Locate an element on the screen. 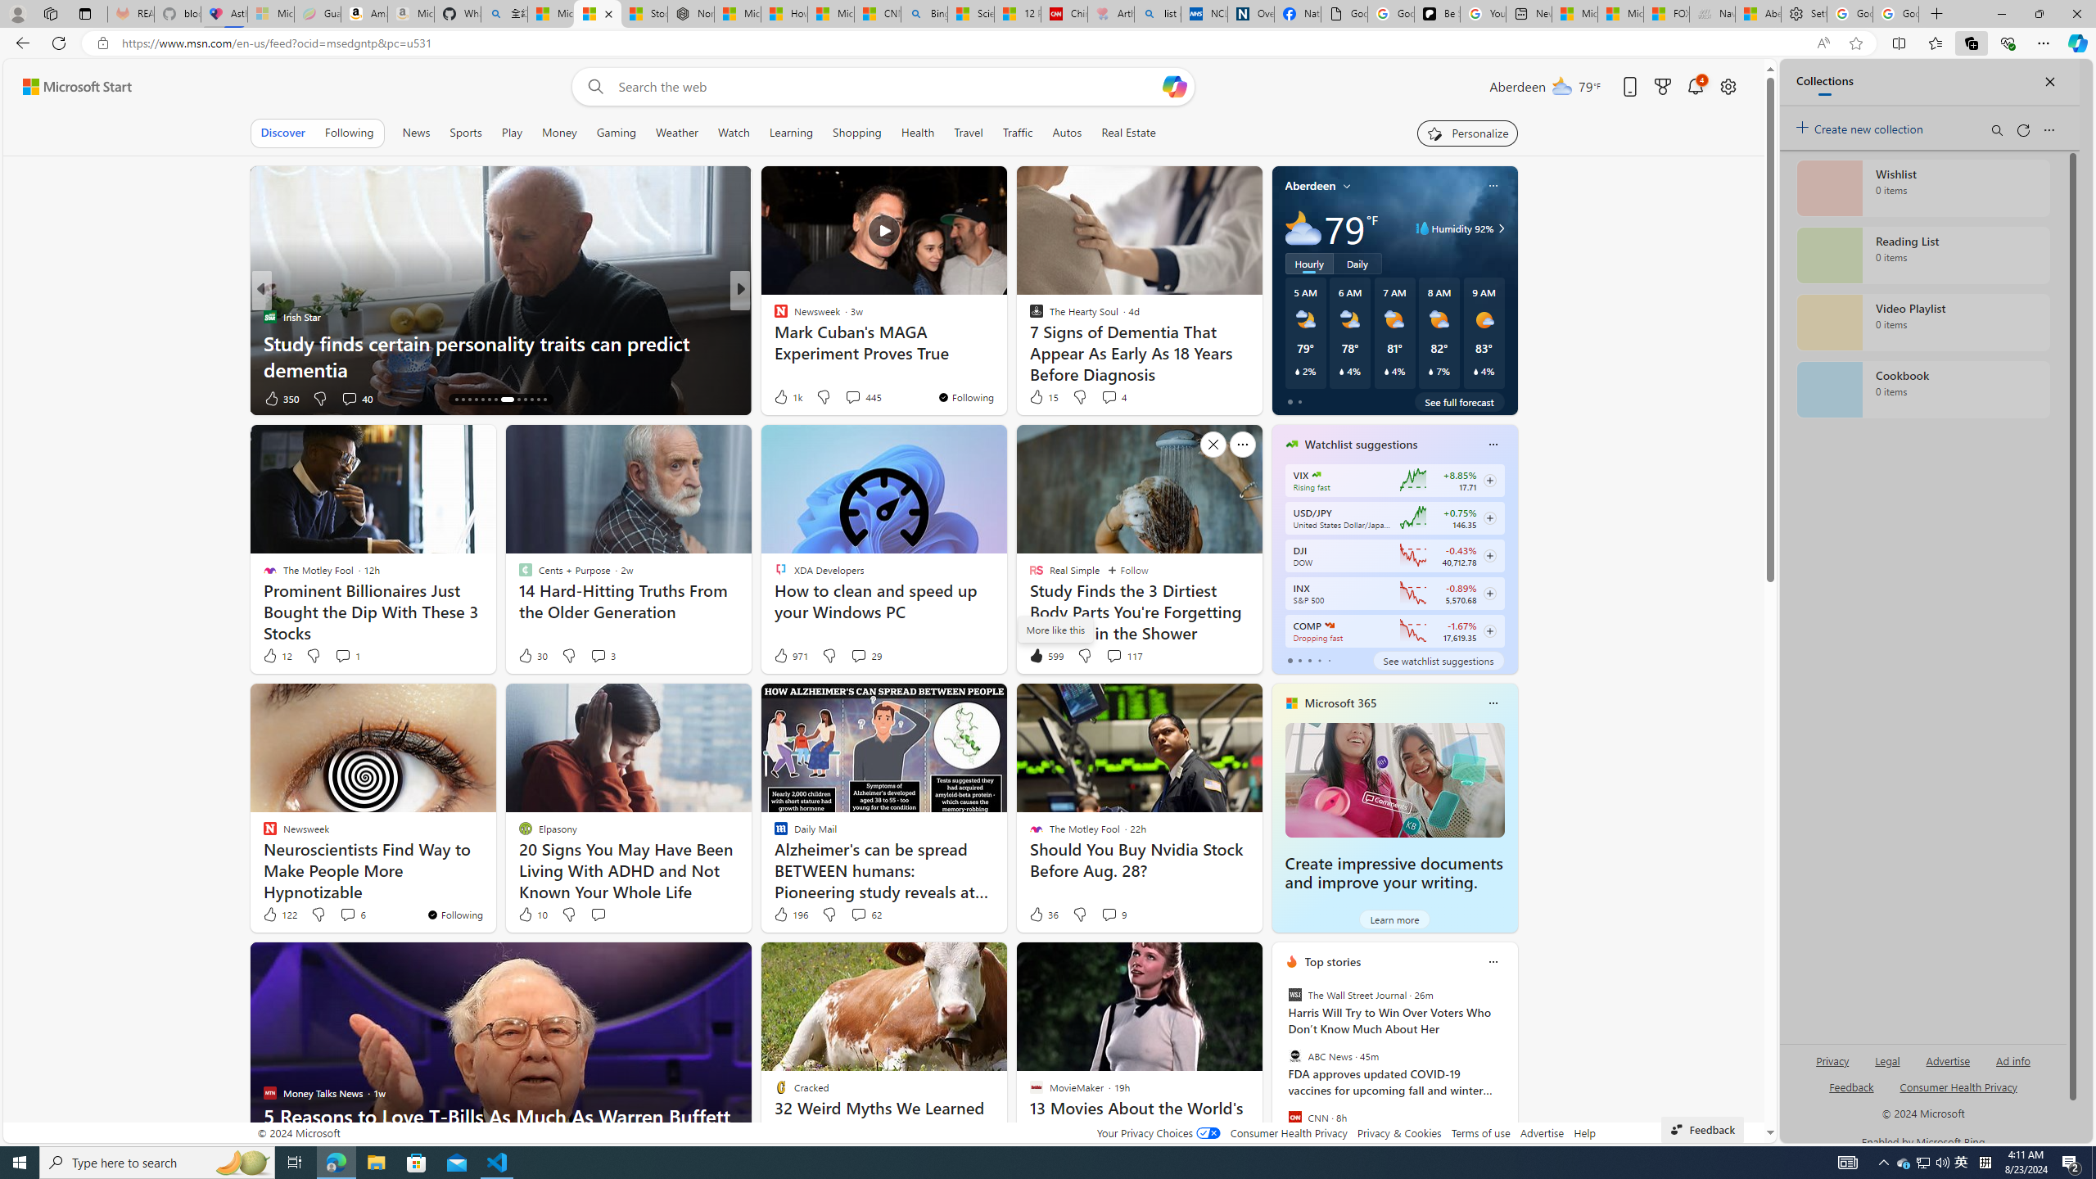 This screenshot has height=1179, width=2096. AutomationID: tab-22 is located at coordinates (518, 400).